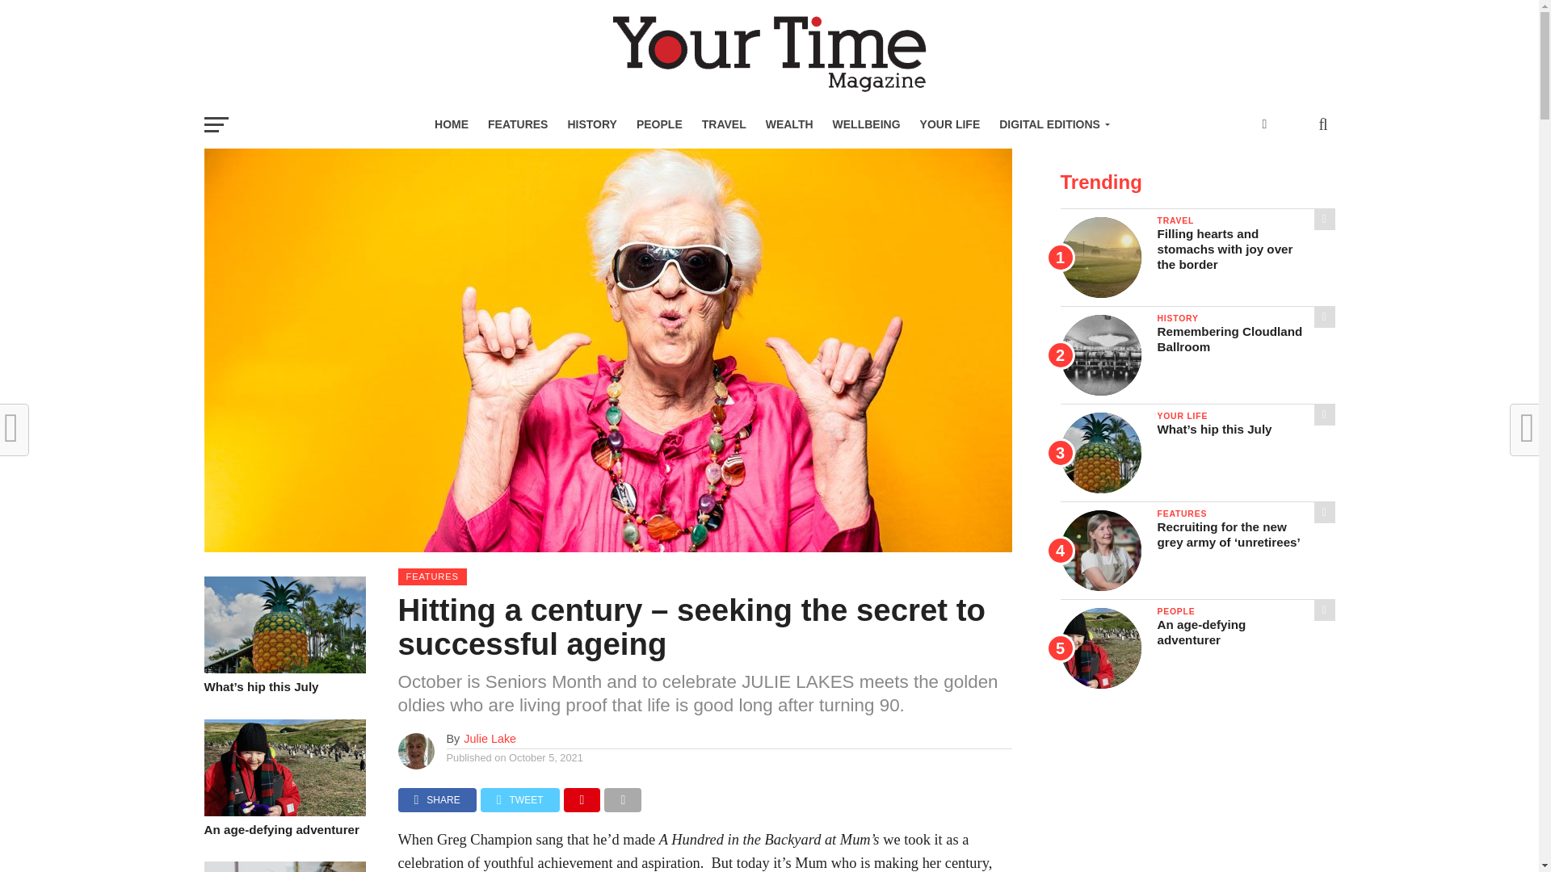  I want to click on YOUR LIFE, so click(950, 124).